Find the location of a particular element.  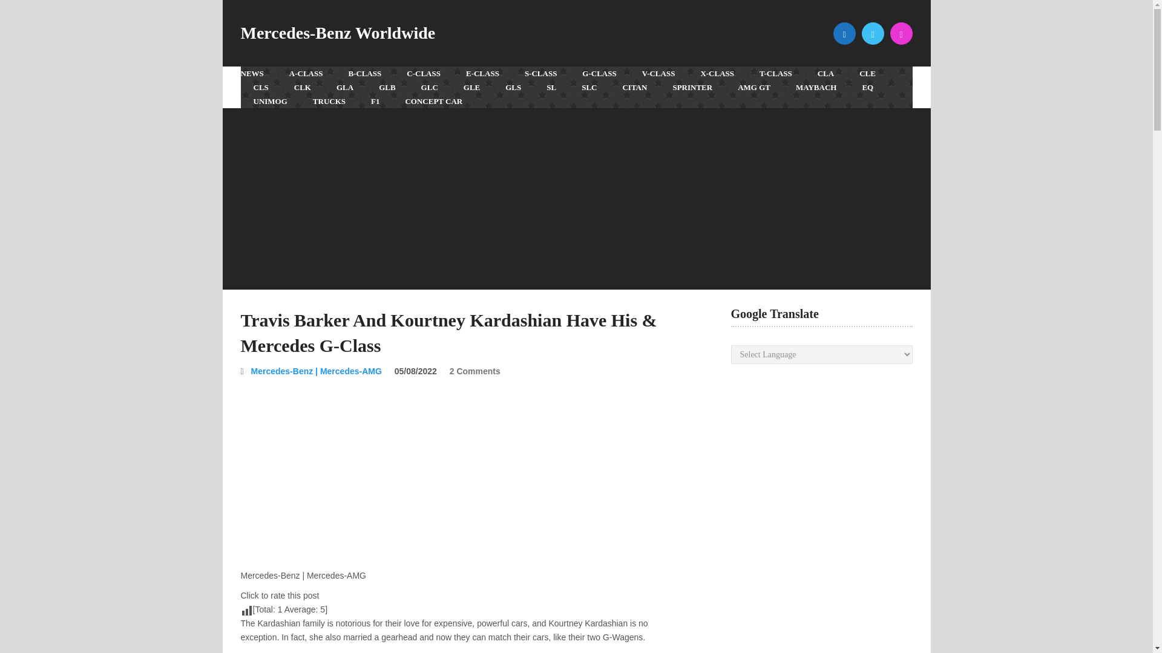

G-CLASS is located at coordinates (599, 73).